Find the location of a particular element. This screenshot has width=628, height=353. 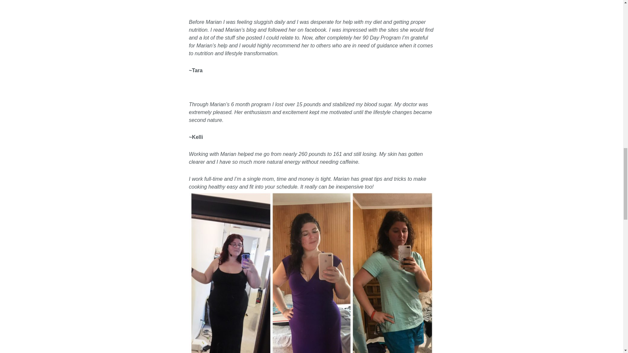

lifestyle transformation is located at coordinates (251, 53).